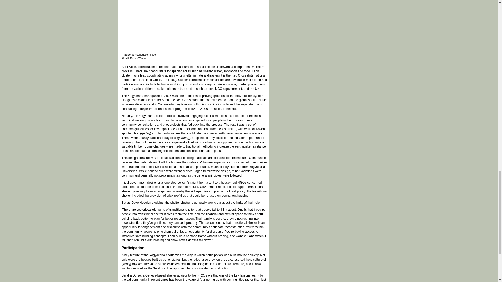 Image resolution: width=502 pixels, height=282 pixels. I want to click on Traditional Acehenese house., so click(186, 49).